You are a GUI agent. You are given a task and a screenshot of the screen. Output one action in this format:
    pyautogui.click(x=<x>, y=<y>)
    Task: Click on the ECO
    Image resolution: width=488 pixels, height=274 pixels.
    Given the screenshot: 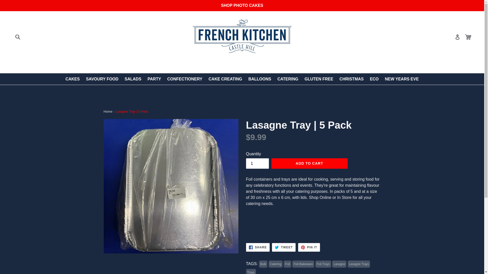 What is the action you would take?
    pyautogui.click(x=258, y=247)
    